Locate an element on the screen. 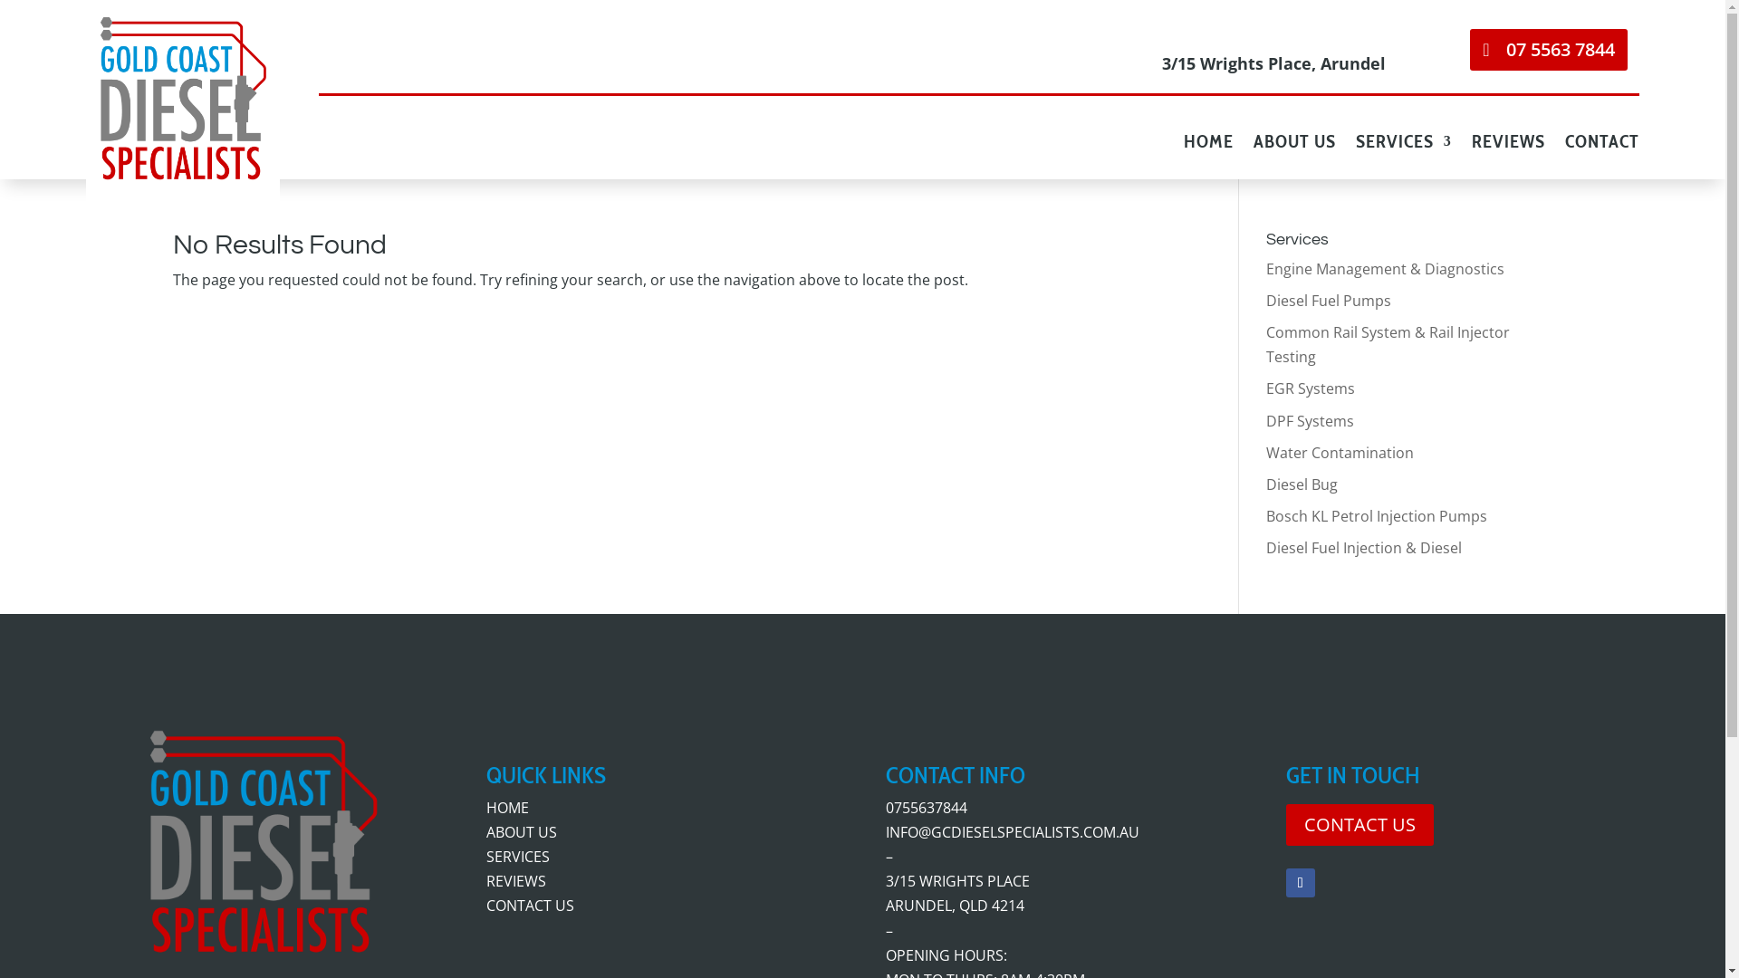 This screenshot has height=978, width=1739. SERVICES is located at coordinates (518, 857).